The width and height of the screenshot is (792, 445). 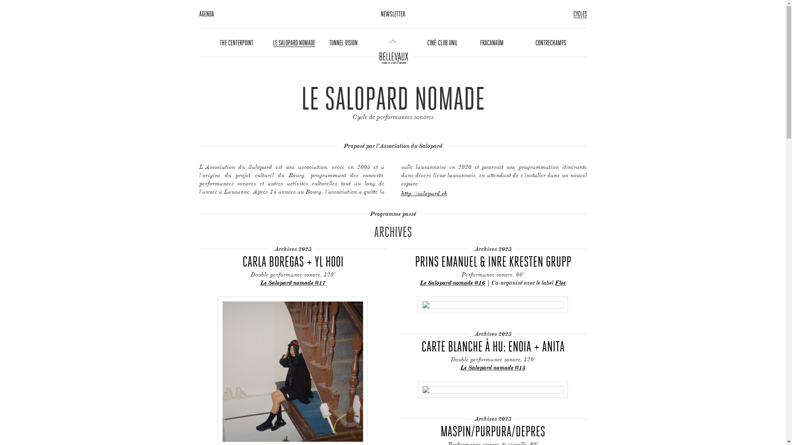 What do you see at coordinates (580, 14) in the screenshot?
I see `CYCLES` at bounding box center [580, 14].